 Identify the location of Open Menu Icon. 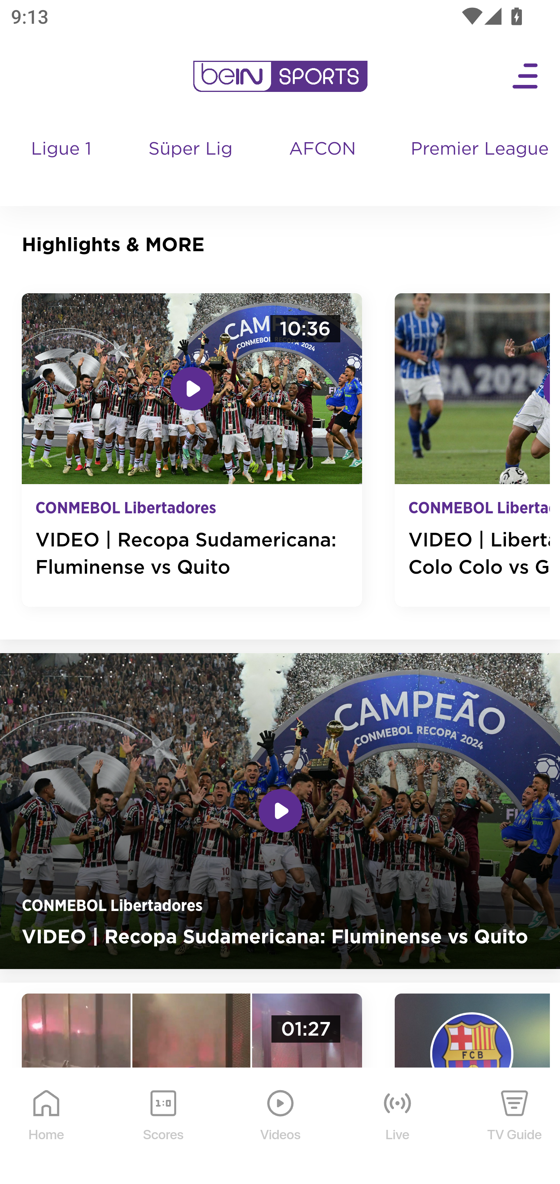
(526, 76).